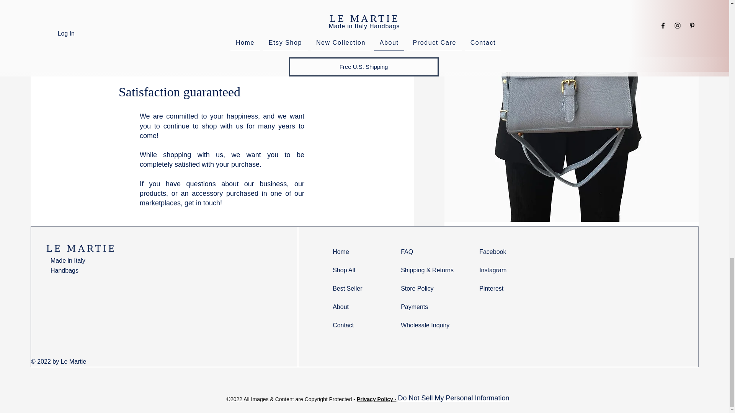 The width and height of the screenshot is (735, 413). What do you see at coordinates (344, 270) in the screenshot?
I see `Shop All` at bounding box center [344, 270].